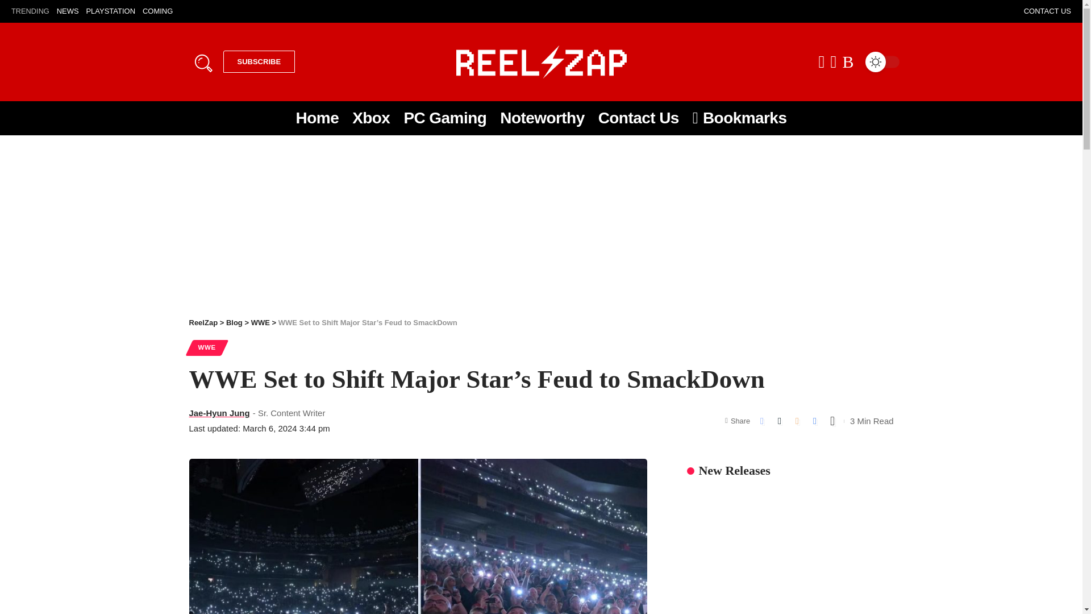  I want to click on COMING, so click(157, 11).